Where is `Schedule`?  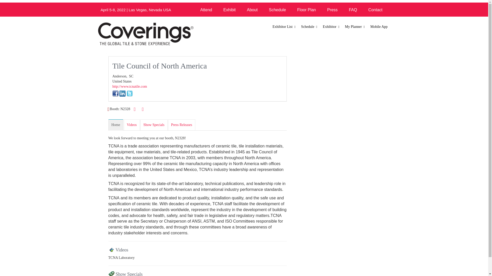 Schedule is located at coordinates (277, 10).